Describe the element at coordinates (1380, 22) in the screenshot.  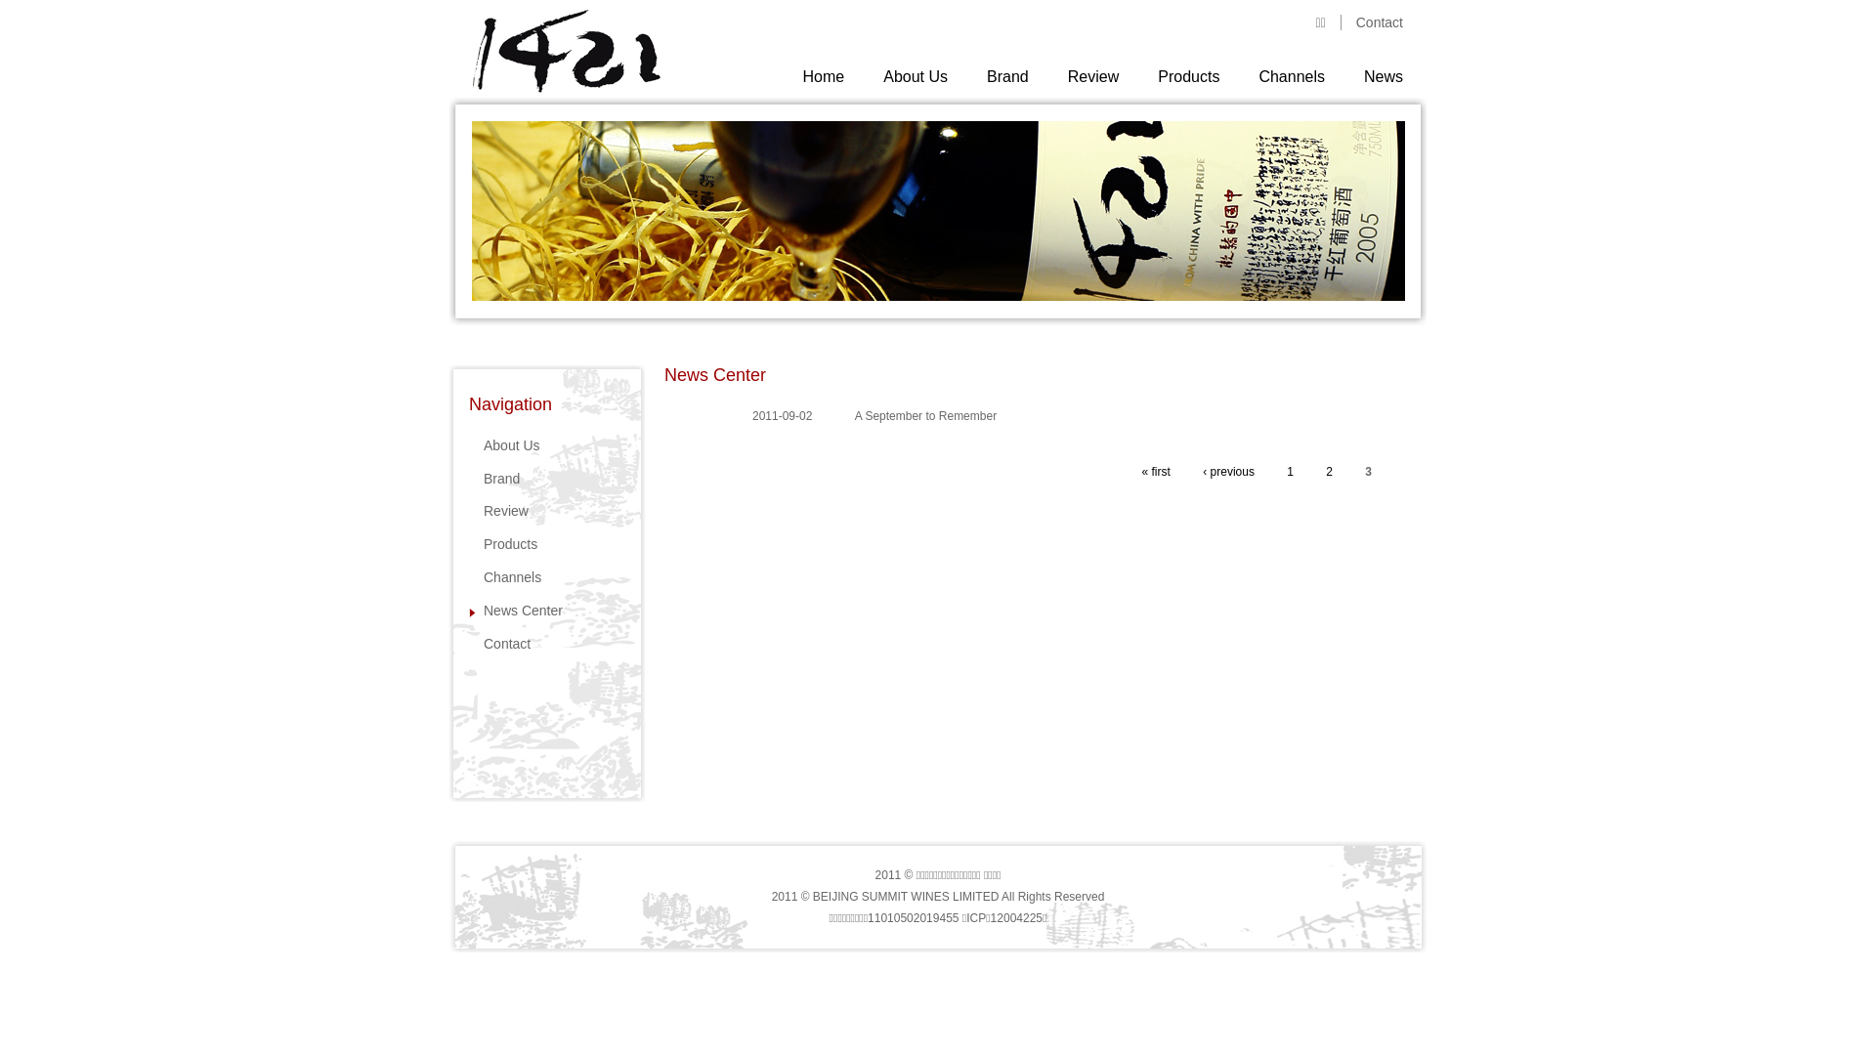
I see `Contact` at that location.